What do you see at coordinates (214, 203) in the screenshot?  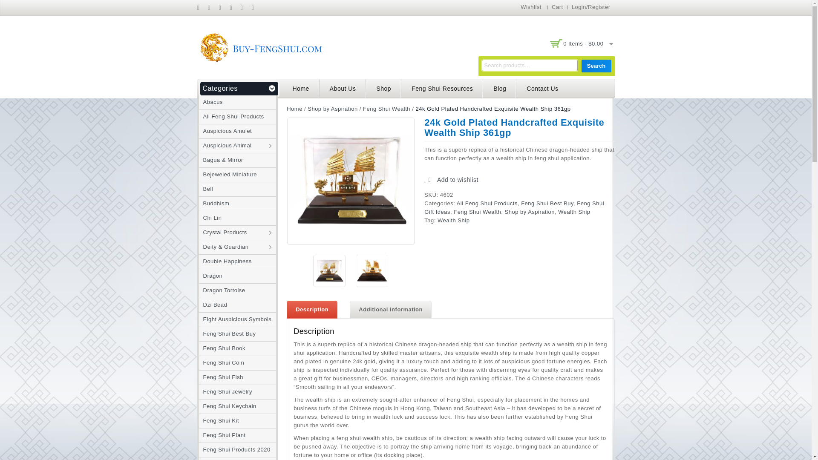 I see `Buddhism` at bounding box center [214, 203].